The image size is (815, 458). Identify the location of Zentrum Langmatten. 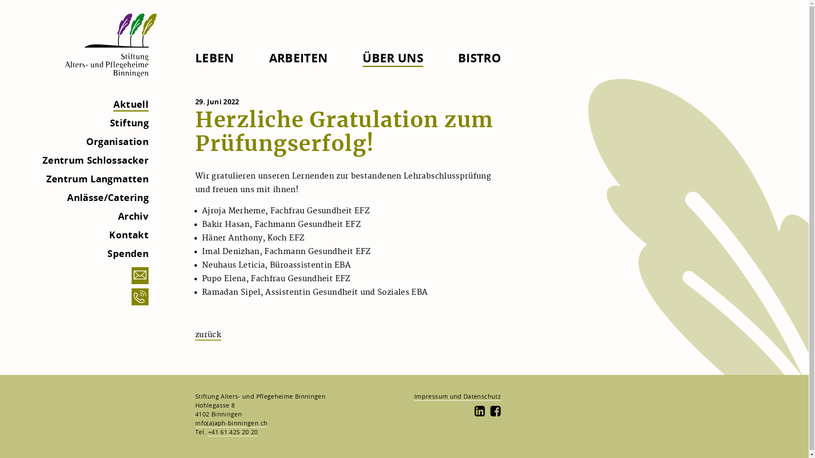
(98, 179).